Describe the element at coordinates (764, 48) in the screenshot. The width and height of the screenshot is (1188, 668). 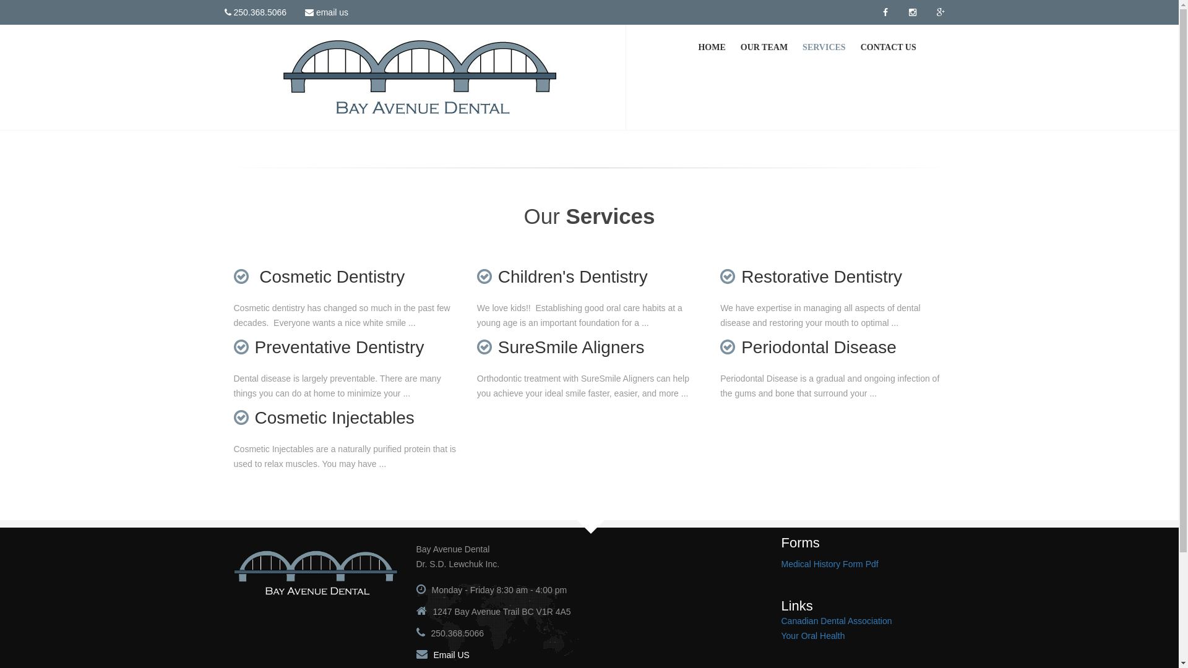
I see `OUR TEAM` at that location.